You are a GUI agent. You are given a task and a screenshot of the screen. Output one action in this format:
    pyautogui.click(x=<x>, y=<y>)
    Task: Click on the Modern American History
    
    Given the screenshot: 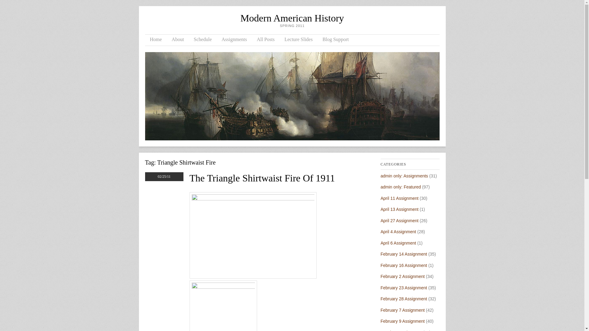 What is the action you would take?
    pyautogui.click(x=292, y=18)
    